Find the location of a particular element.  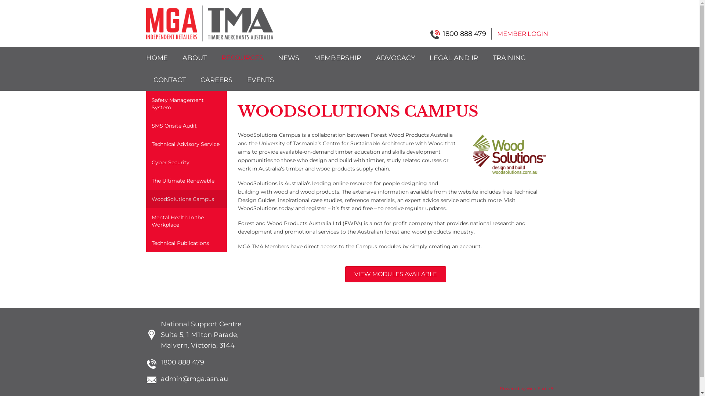

Mental Health In the Workplace is located at coordinates (187, 221).